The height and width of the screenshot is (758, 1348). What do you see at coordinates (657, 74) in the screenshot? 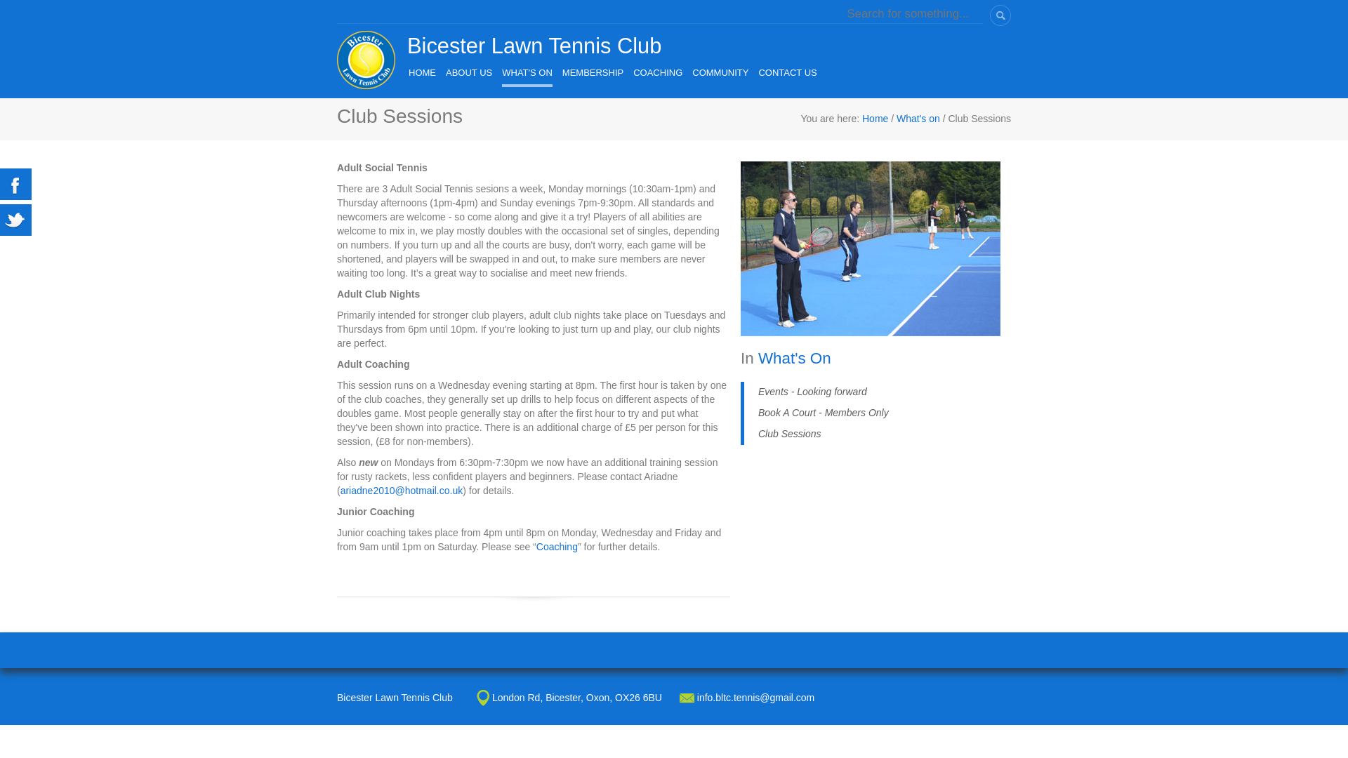
I see `COACHING` at bounding box center [657, 74].